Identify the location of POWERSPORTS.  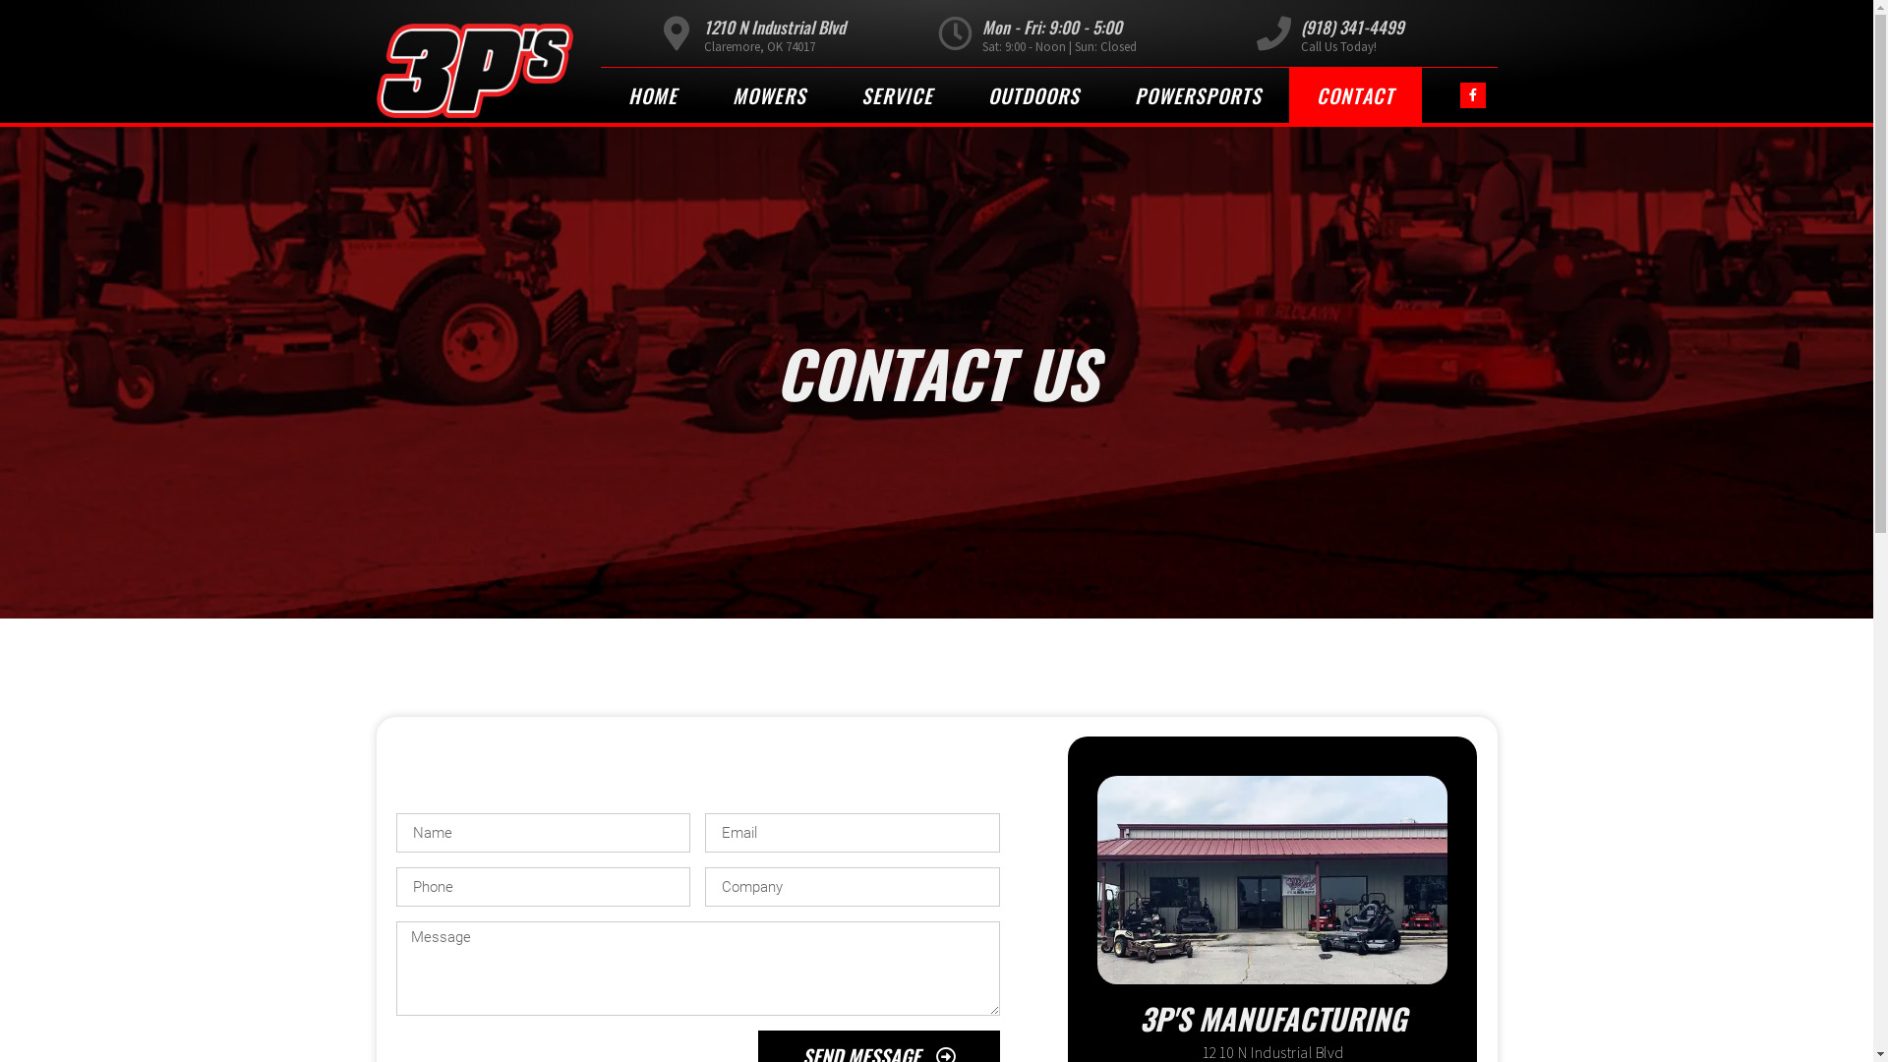
(1198, 95).